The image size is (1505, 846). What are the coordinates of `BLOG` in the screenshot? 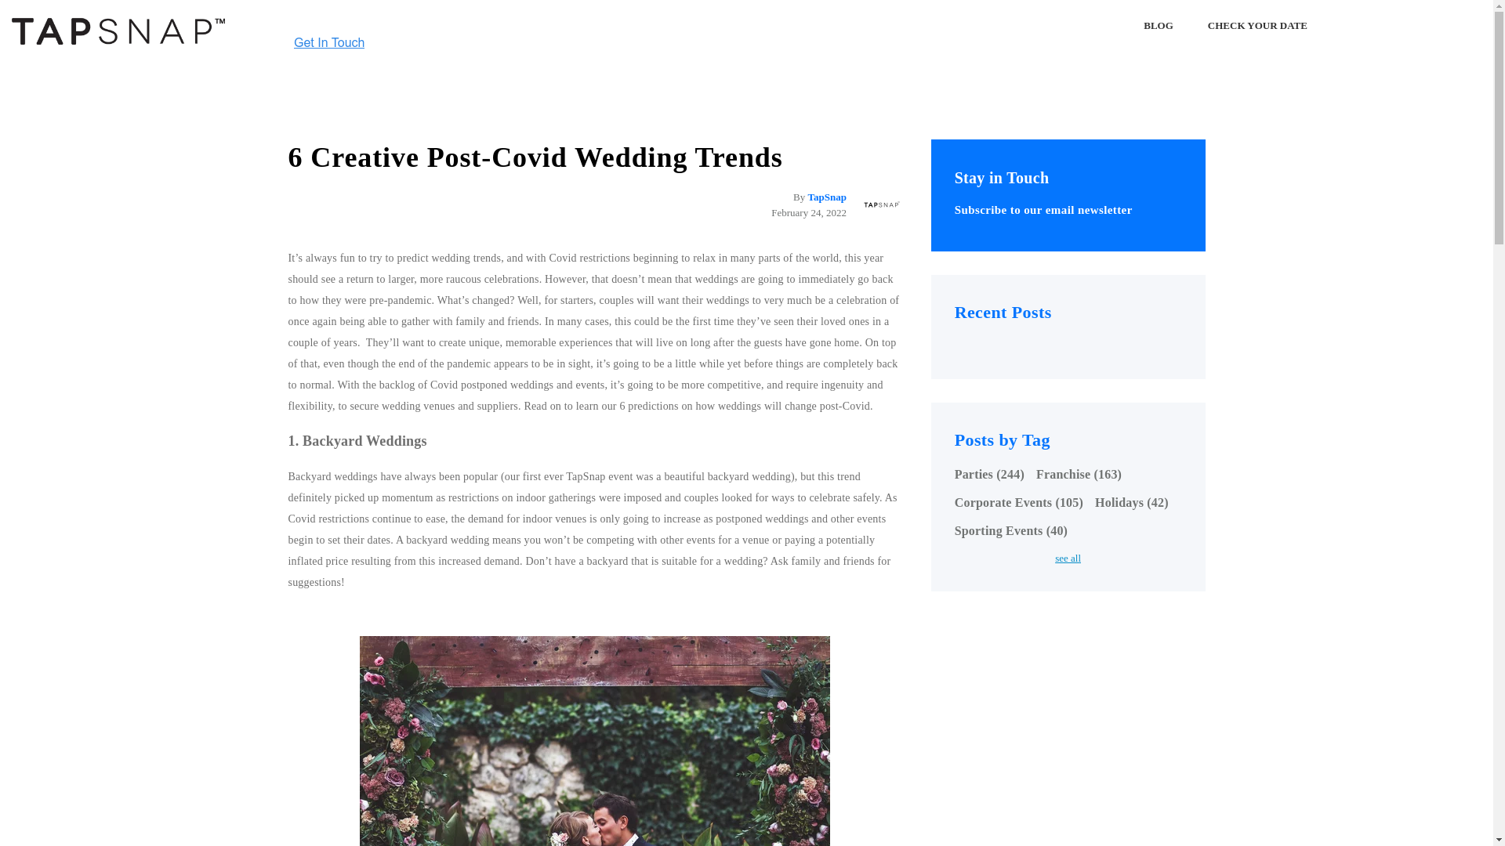 It's located at (1158, 26).